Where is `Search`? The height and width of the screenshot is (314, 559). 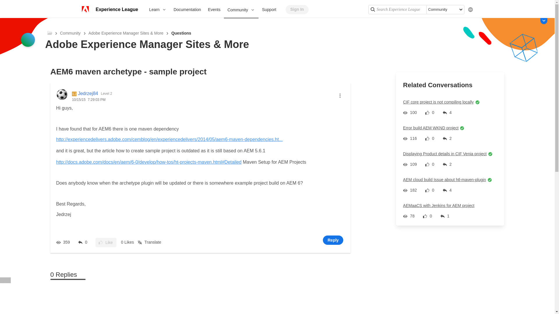
Search is located at coordinates (372, 9).